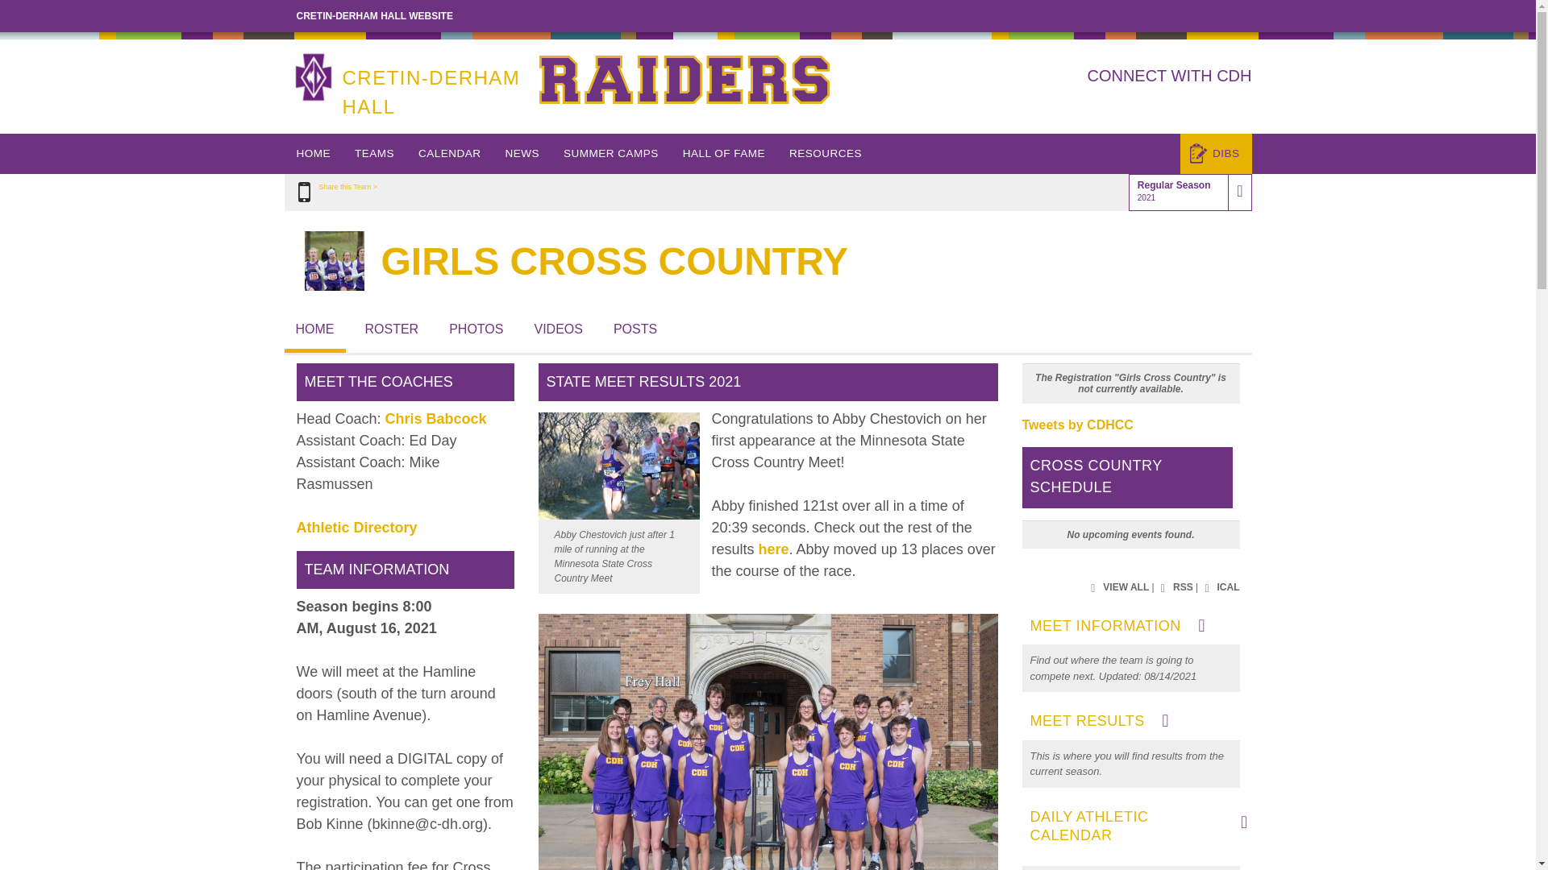  What do you see at coordinates (635, 329) in the screenshot?
I see `POSTS` at bounding box center [635, 329].